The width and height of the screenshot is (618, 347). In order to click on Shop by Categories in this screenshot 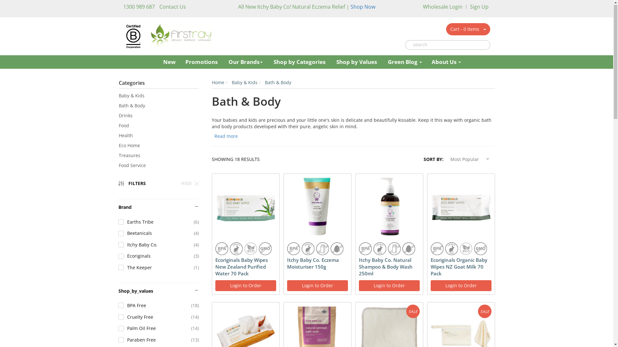, I will do `click(299, 62)`.